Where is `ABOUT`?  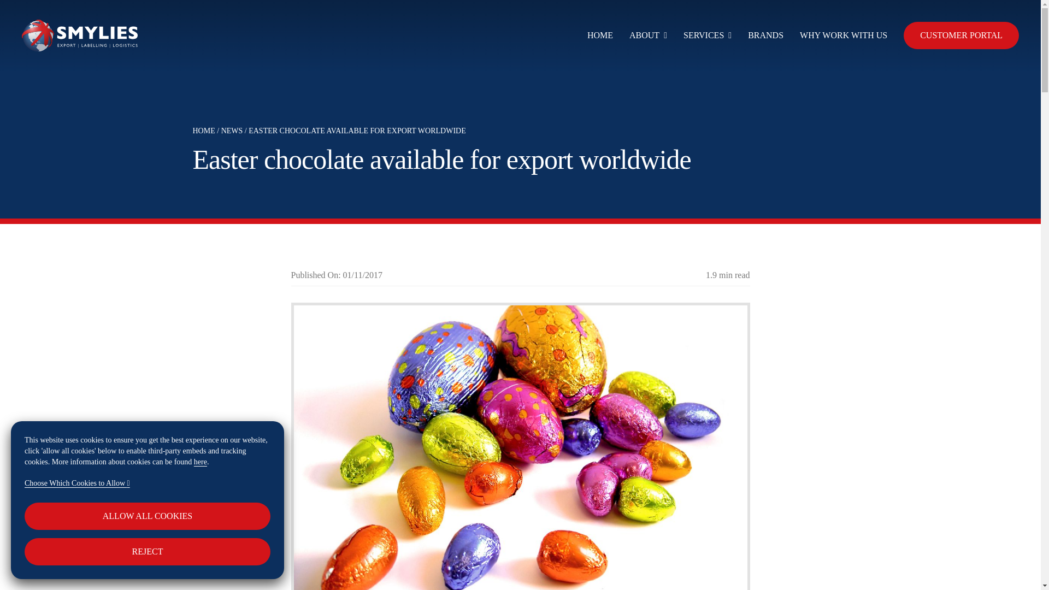
ABOUT is located at coordinates (648, 36).